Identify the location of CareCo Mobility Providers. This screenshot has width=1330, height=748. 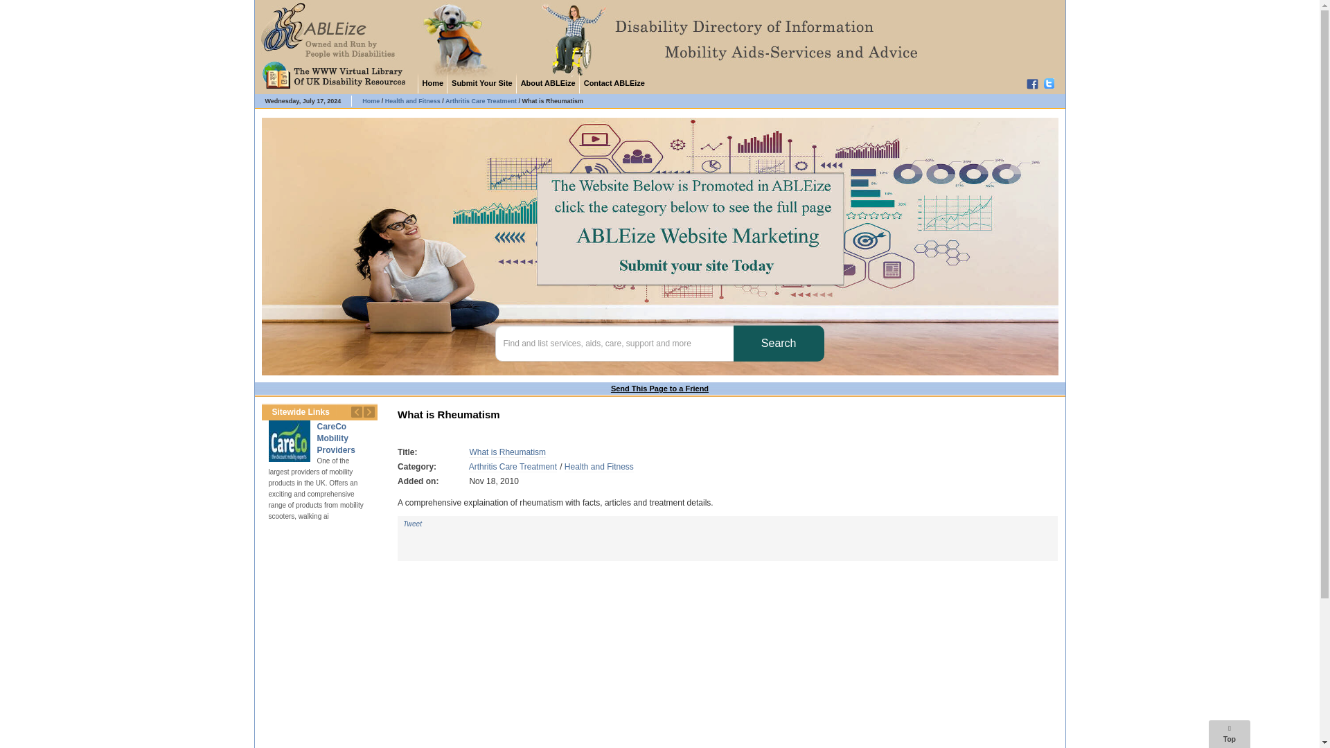
(289, 440).